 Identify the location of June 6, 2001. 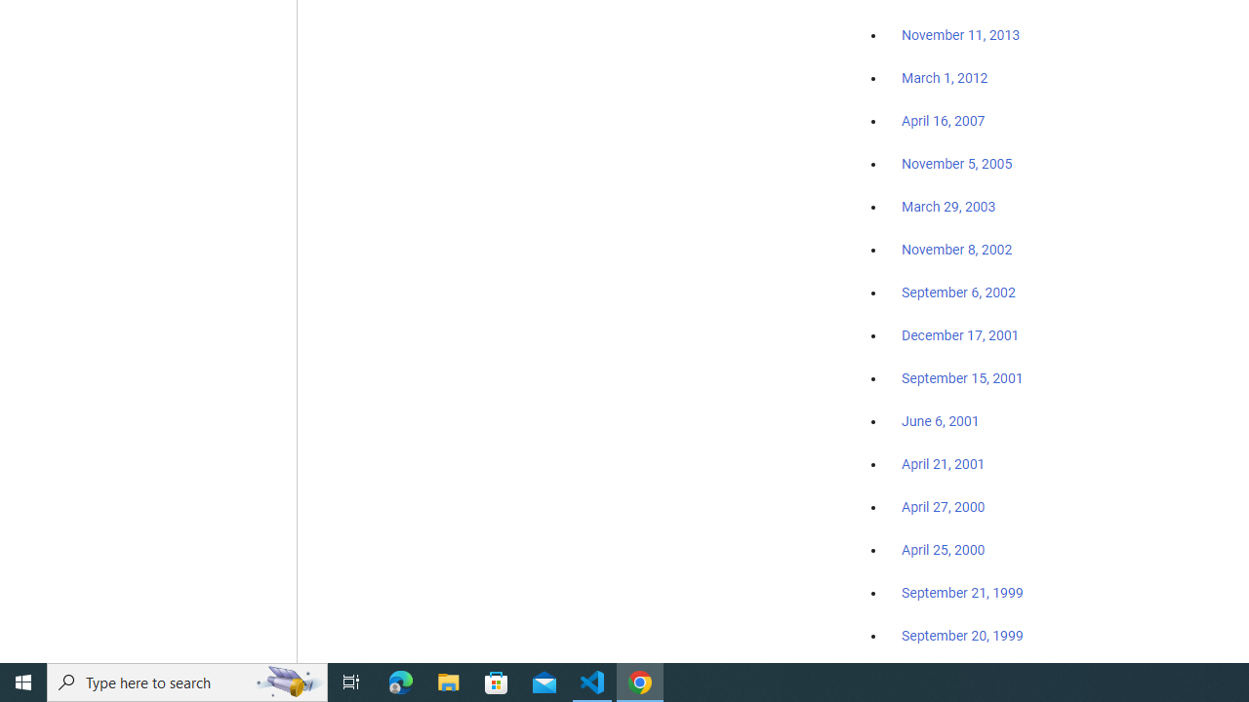
(941, 421).